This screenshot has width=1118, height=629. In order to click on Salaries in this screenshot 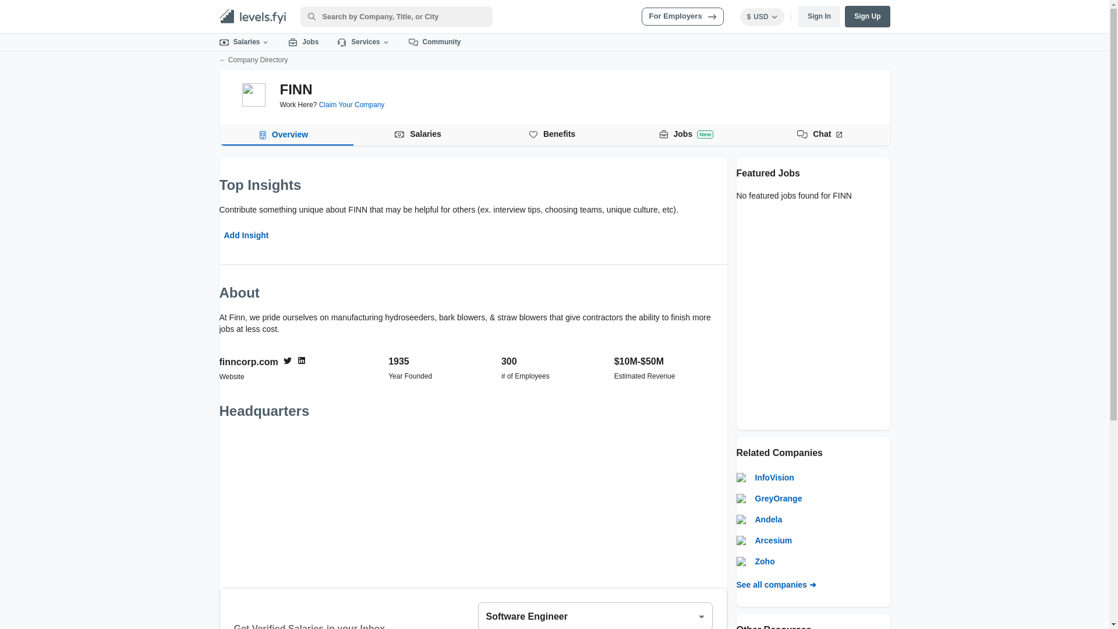, I will do `click(244, 42)`.